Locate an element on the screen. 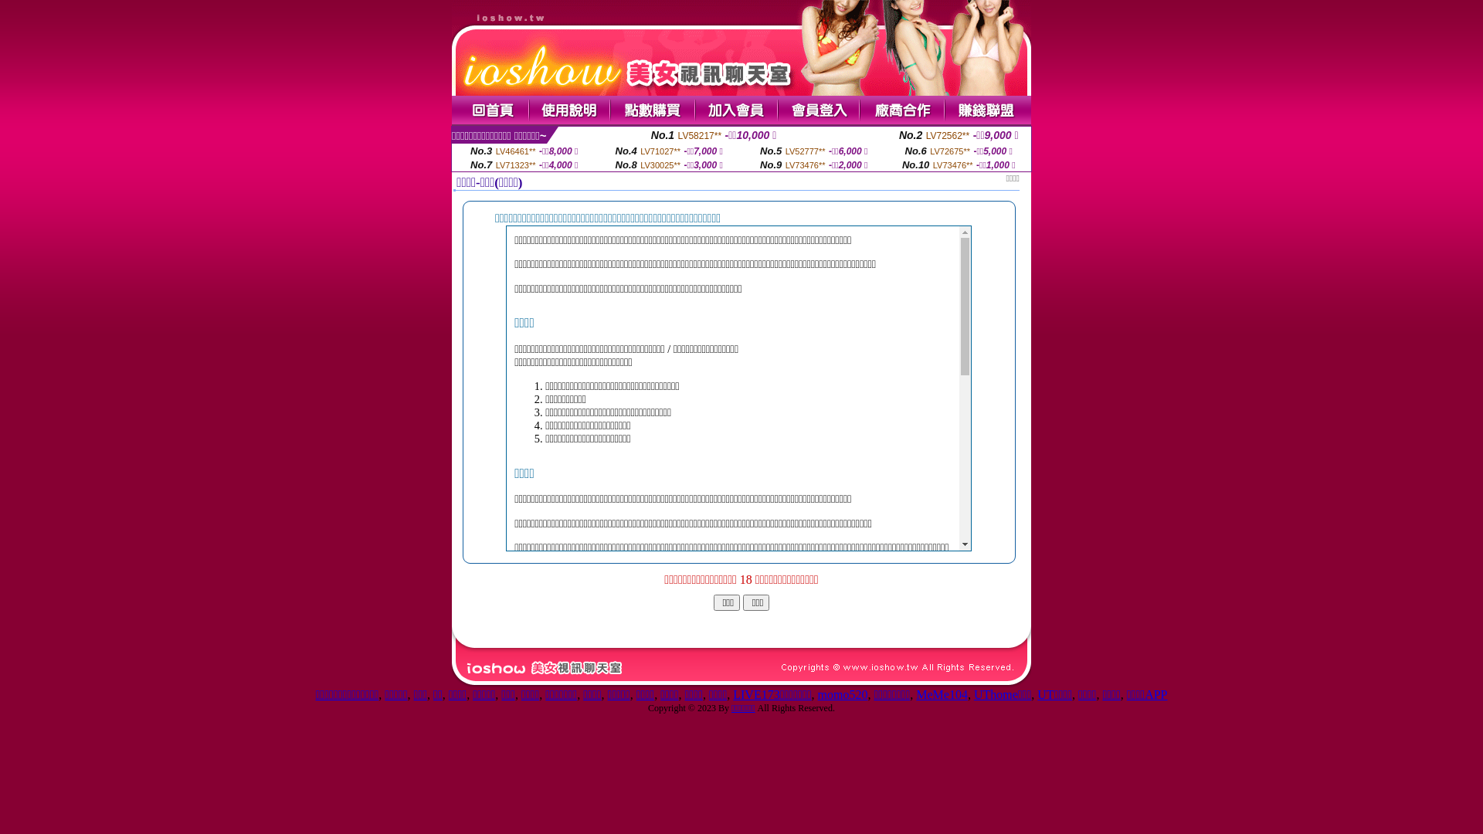 The image size is (1483, 834). momo520 is located at coordinates (843, 695).